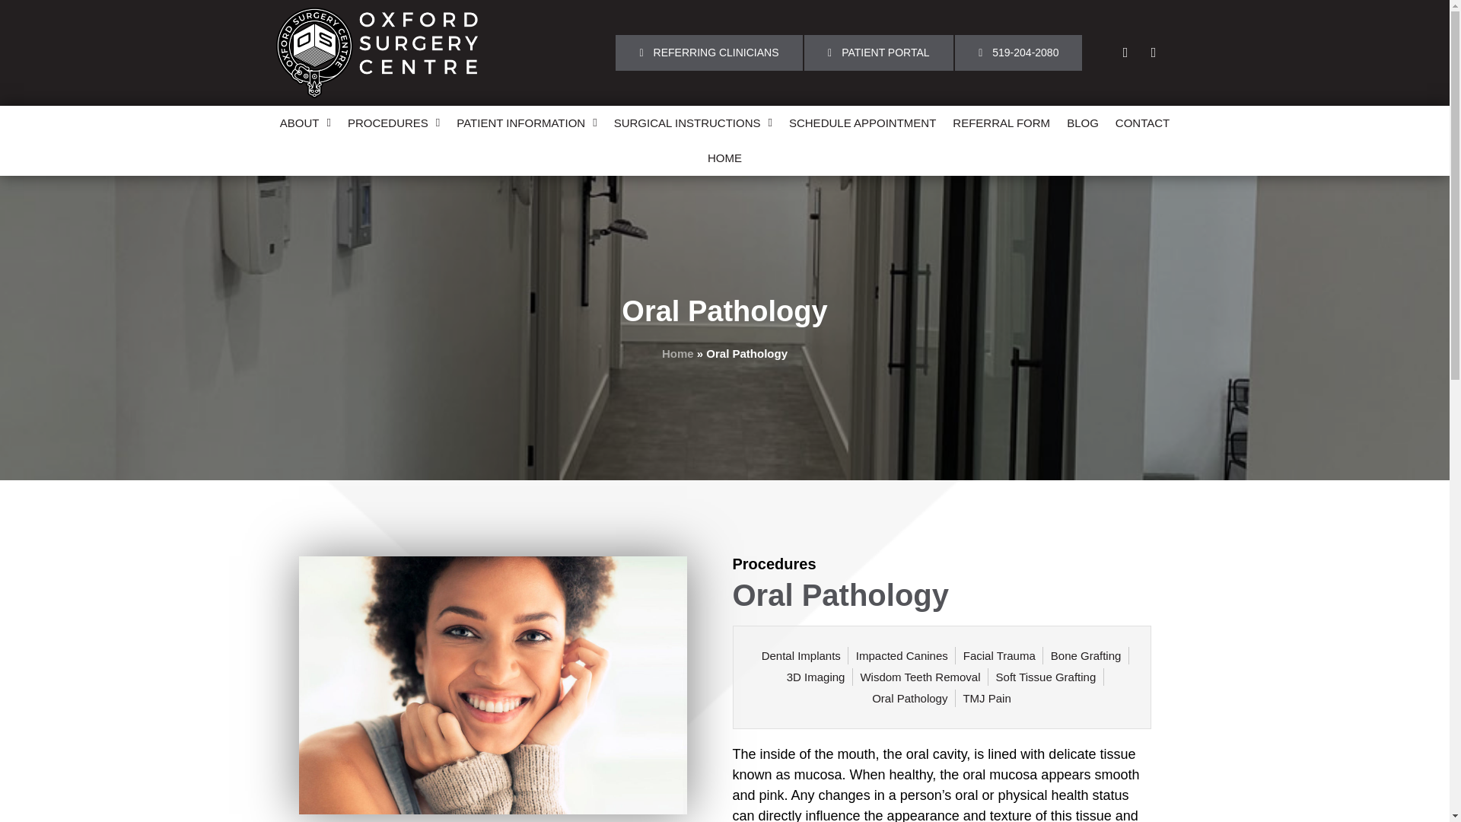 Image resolution: width=1461 pixels, height=822 pixels. Describe the element at coordinates (492, 685) in the screenshot. I see `Oral Pathology` at that location.